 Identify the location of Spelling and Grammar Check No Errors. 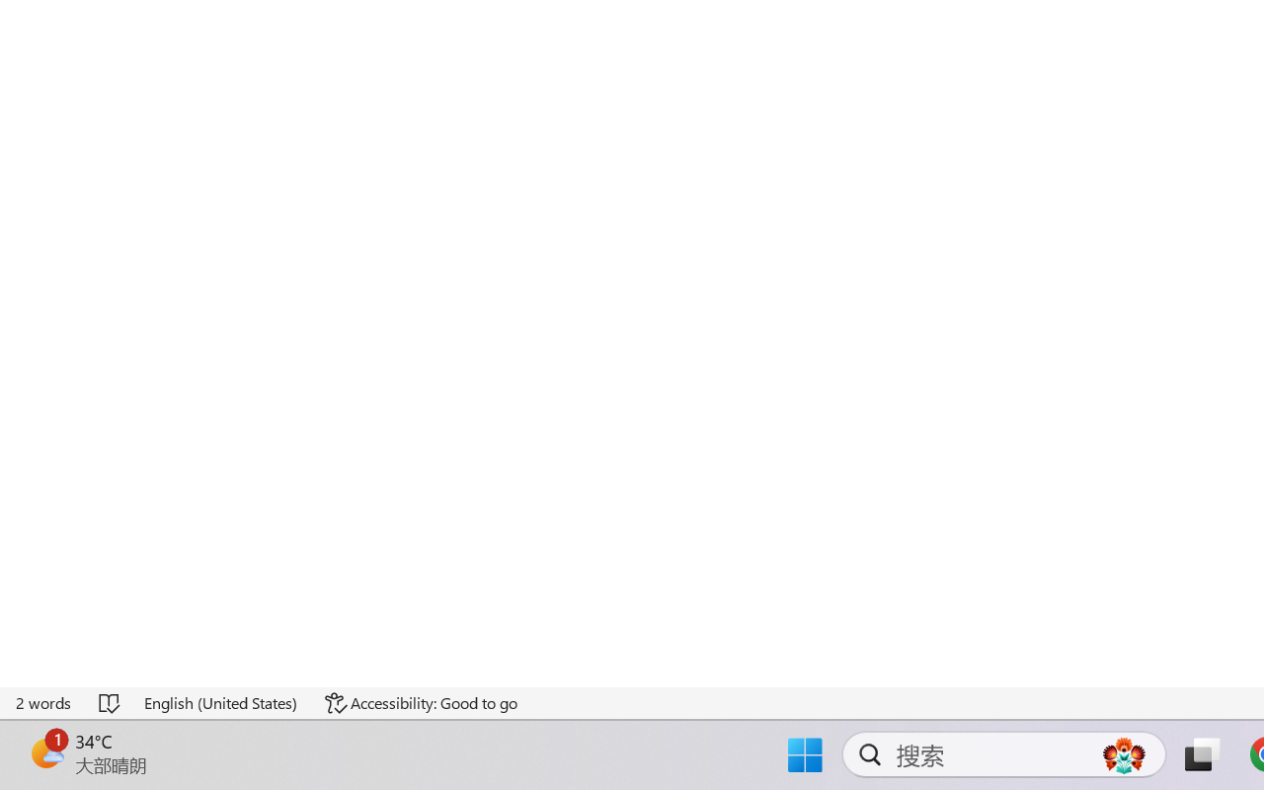
(111, 703).